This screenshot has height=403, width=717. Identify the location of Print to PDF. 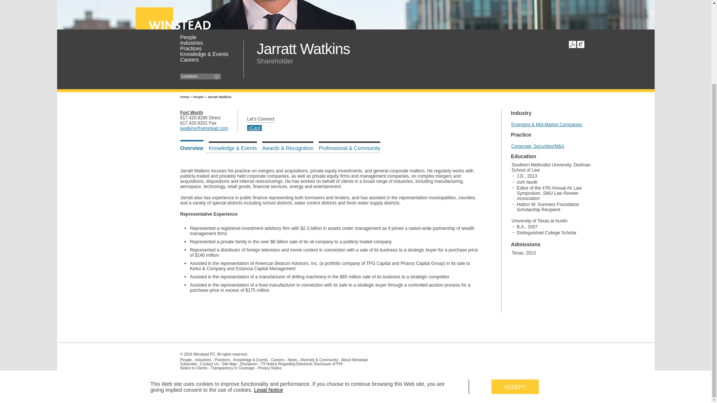
(572, 44).